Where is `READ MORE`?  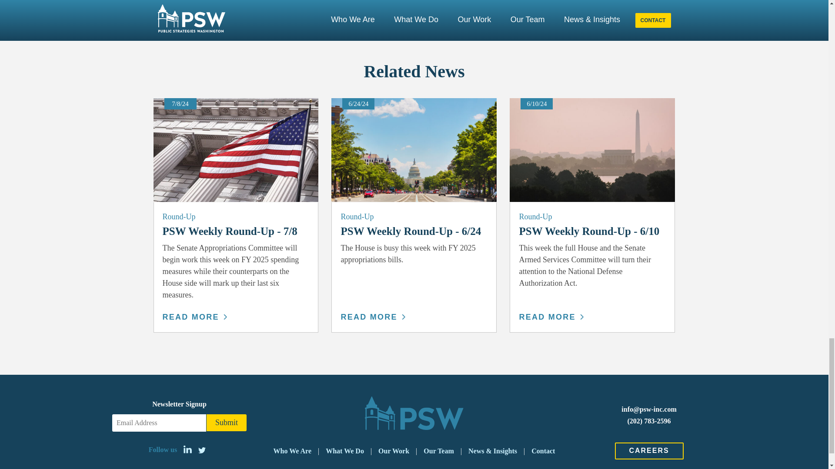 READ MORE is located at coordinates (551, 317).